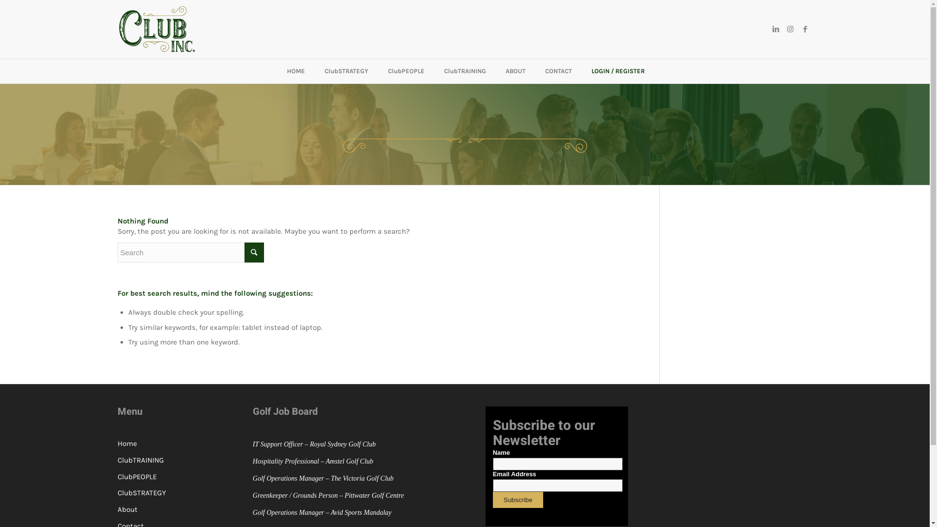 This screenshot has height=527, width=937. I want to click on Facebook, so click(805, 29).